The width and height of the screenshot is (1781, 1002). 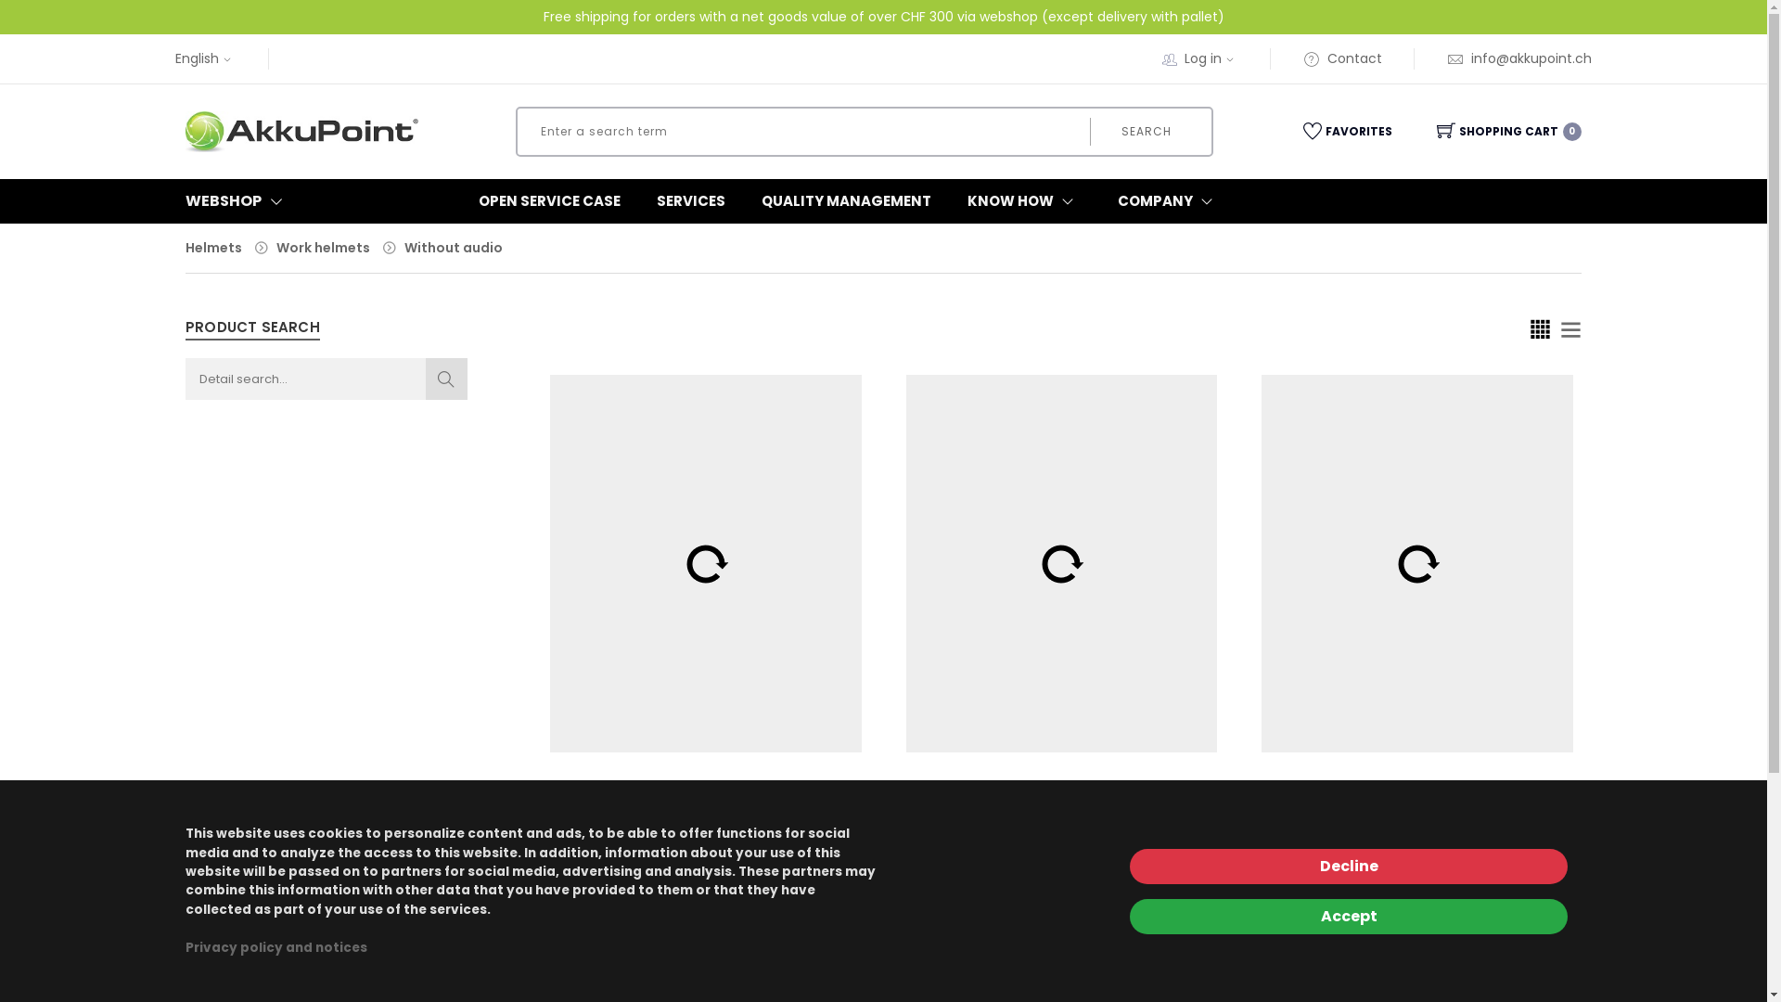 I want to click on GTC, so click(x=1023, y=980).